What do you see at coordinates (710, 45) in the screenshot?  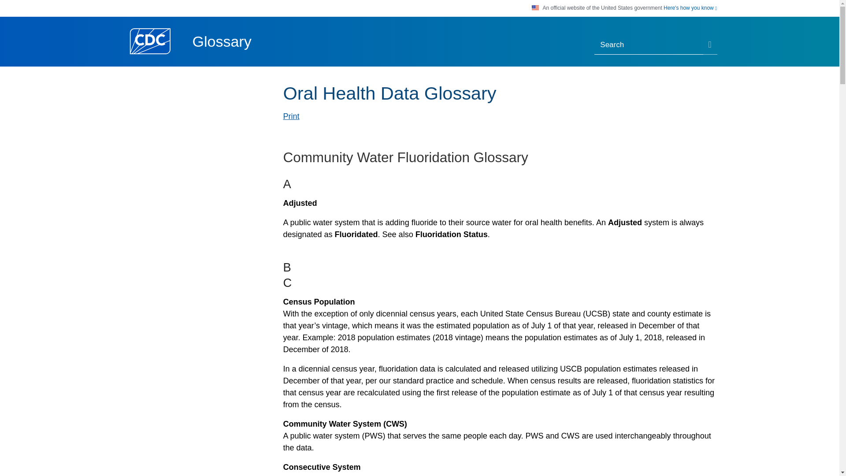 I see `Submit` at bounding box center [710, 45].